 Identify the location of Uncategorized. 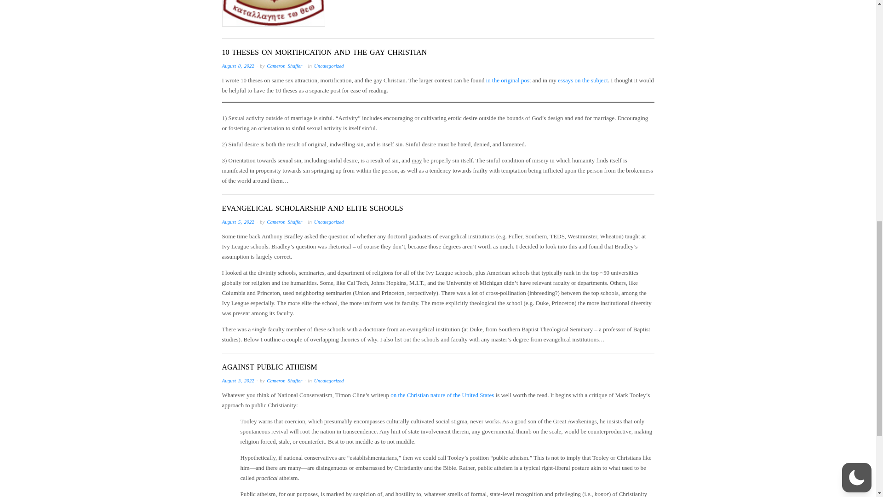
(329, 66).